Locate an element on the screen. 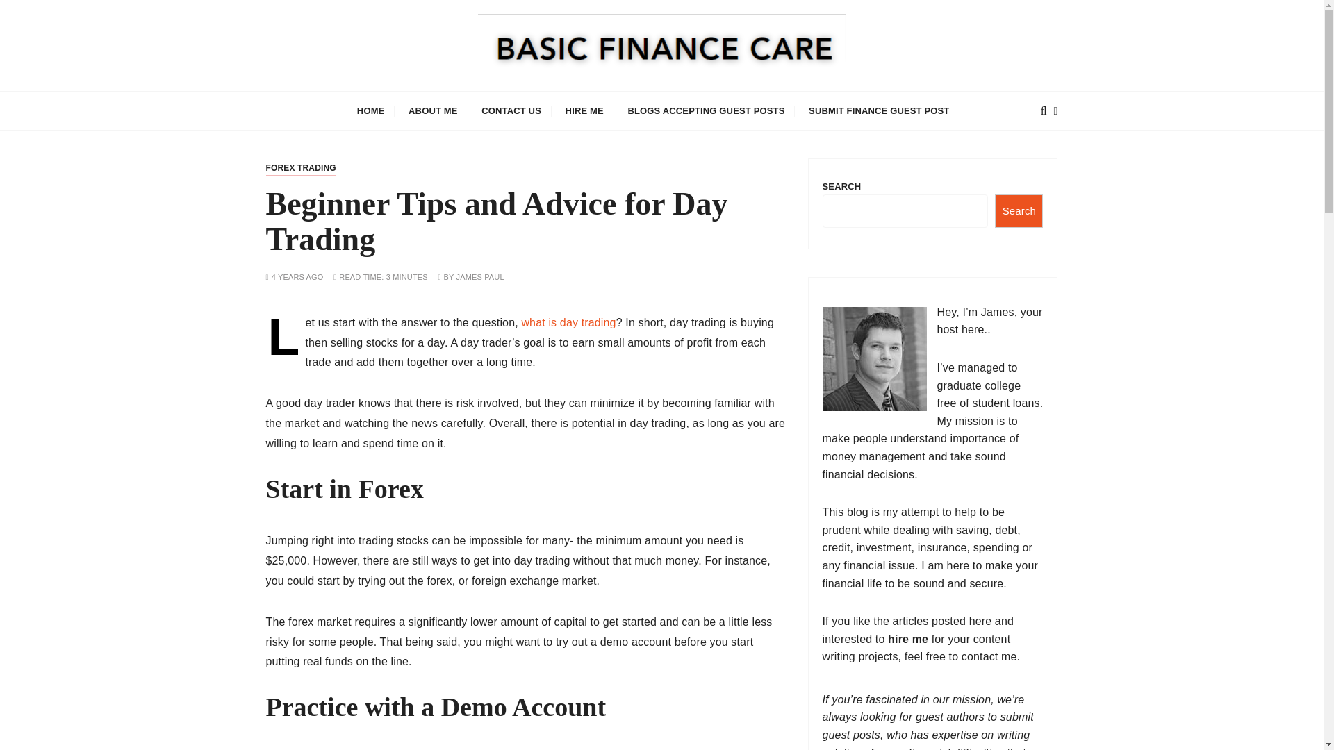 The height and width of the screenshot is (750, 1334). what is day trading is located at coordinates (568, 322).